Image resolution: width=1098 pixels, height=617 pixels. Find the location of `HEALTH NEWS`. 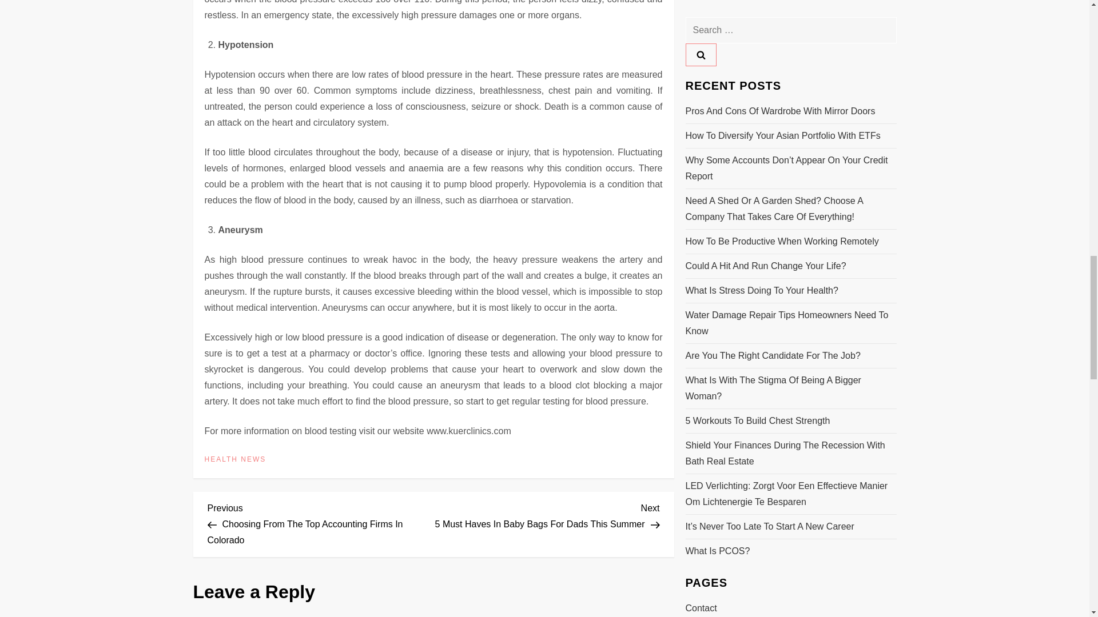

HEALTH NEWS is located at coordinates (236, 460).